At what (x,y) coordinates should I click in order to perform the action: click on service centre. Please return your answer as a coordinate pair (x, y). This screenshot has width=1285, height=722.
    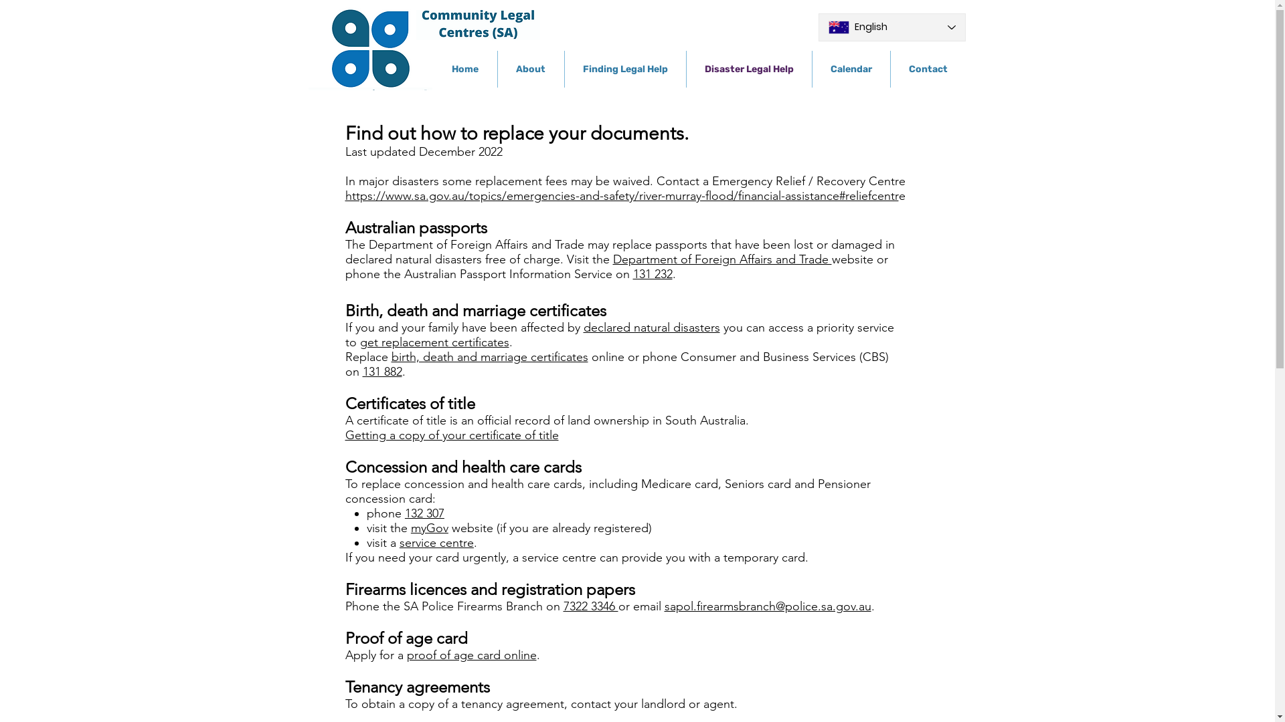
    Looking at the image, I should click on (436, 543).